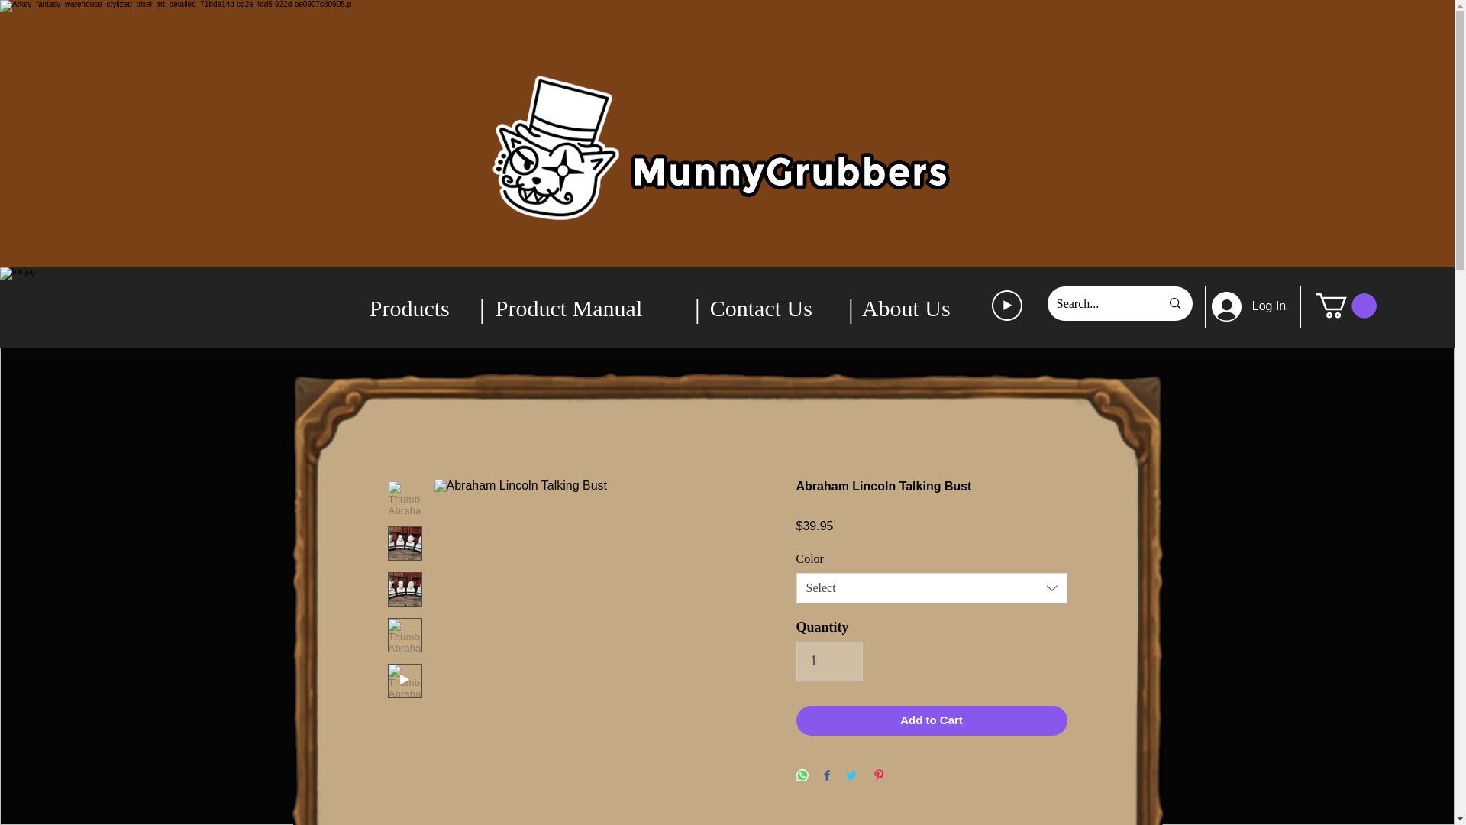 The height and width of the screenshot is (825, 1466). Describe the element at coordinates (932, 587) in the screenshot. I see `Select` at that location.